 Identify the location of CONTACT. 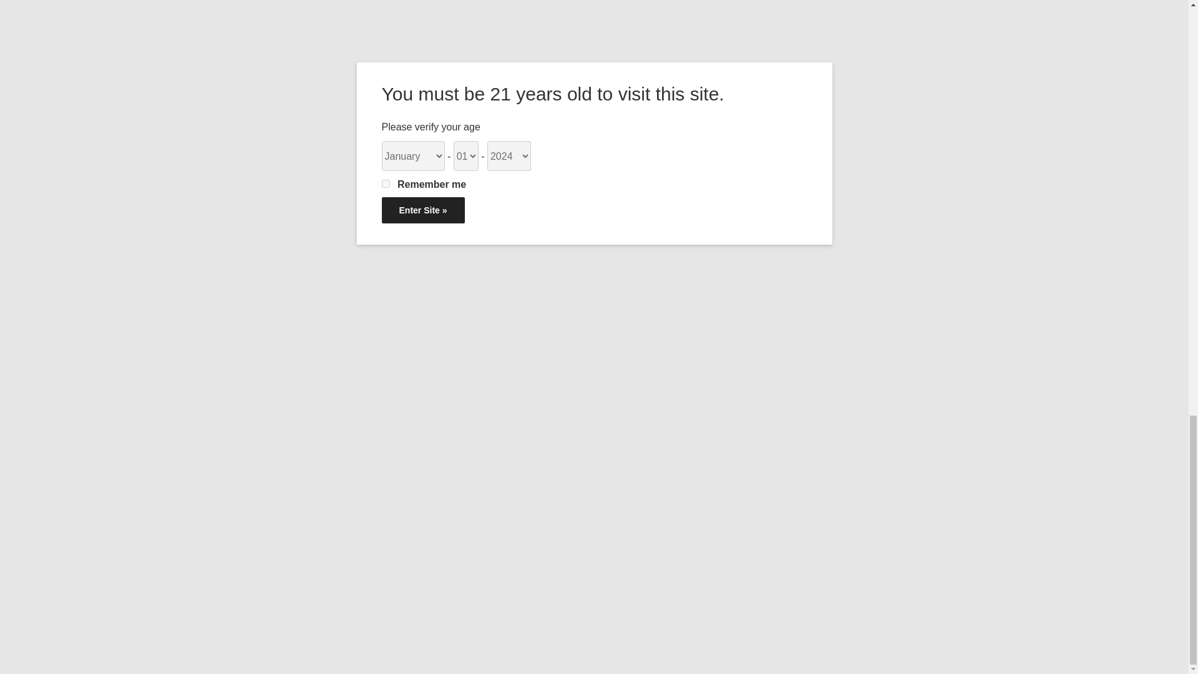
(328, 369).